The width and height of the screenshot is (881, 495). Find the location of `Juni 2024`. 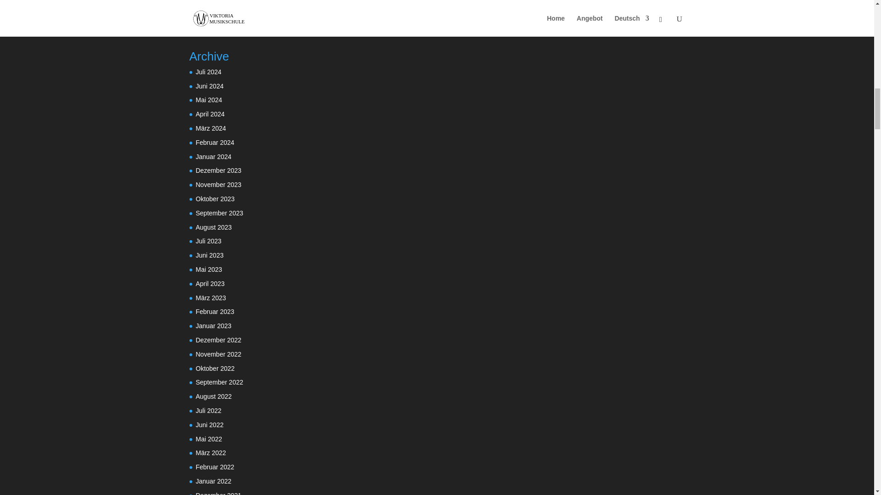

Juni 2024 is located at coordinates (209, 86).